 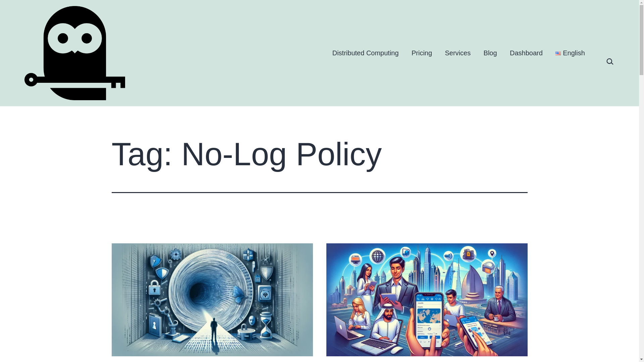 What do you see at coordinates (422, 53) in the screenshot?
I see `Pricing` at bounding box center [422, 53].